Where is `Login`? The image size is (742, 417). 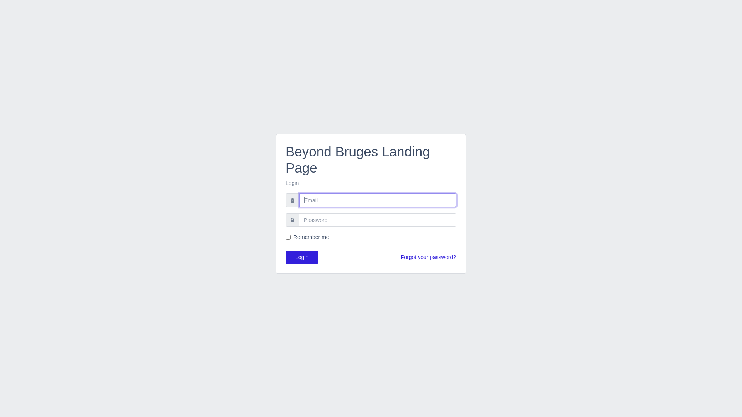 Login is located at coordinates (302, 257).